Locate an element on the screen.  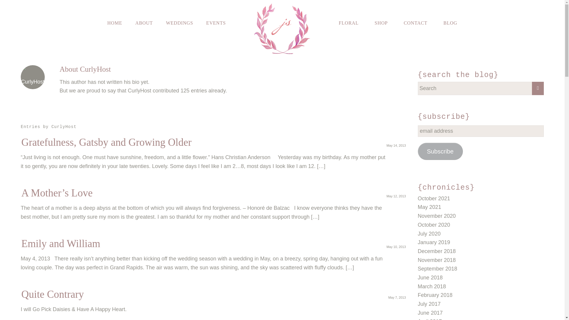
Permanent Link: Emily and William is located at coordinates (60, 244).